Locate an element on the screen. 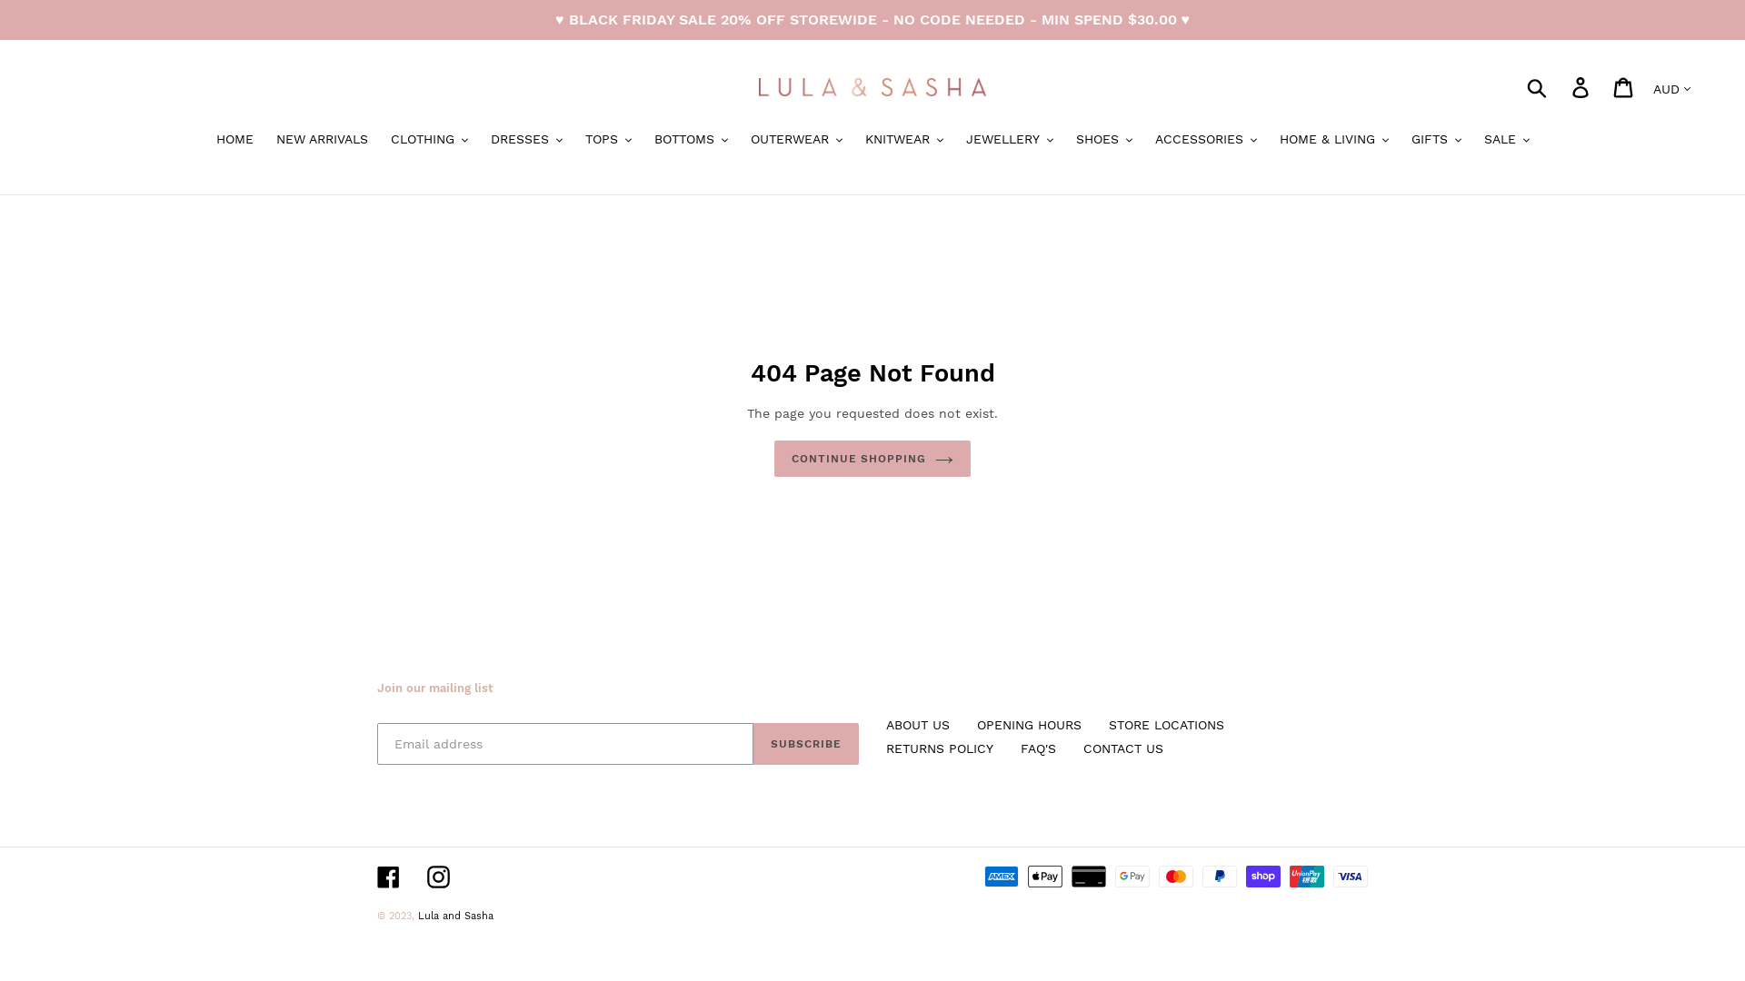  SUBSCRIBE is located at coordinates (806, 744).